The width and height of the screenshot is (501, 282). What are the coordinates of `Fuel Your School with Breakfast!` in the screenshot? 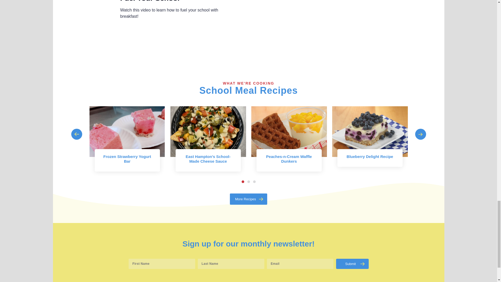 It's located at (313, 23).